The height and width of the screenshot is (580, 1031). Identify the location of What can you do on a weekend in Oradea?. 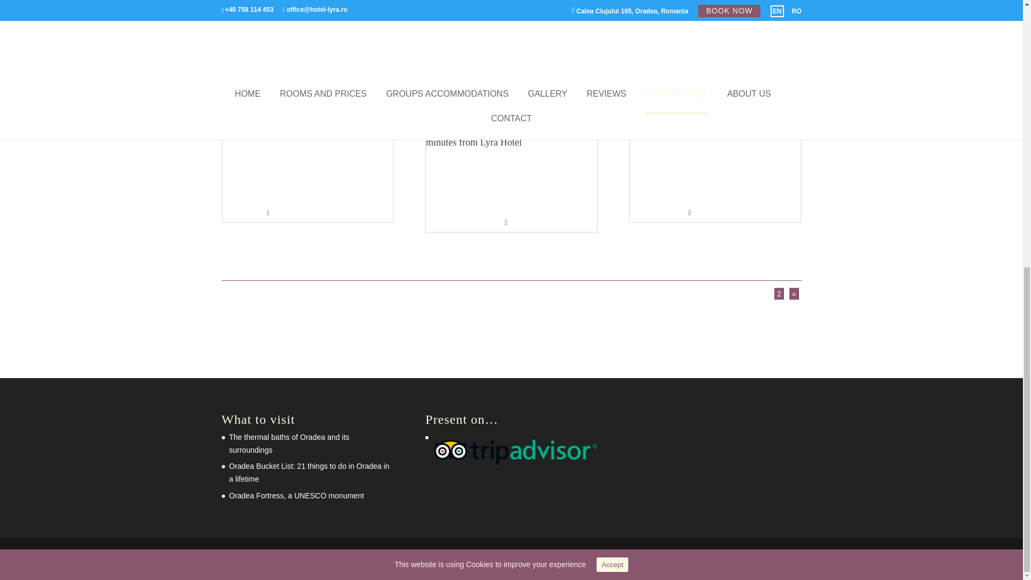
(305, 132).